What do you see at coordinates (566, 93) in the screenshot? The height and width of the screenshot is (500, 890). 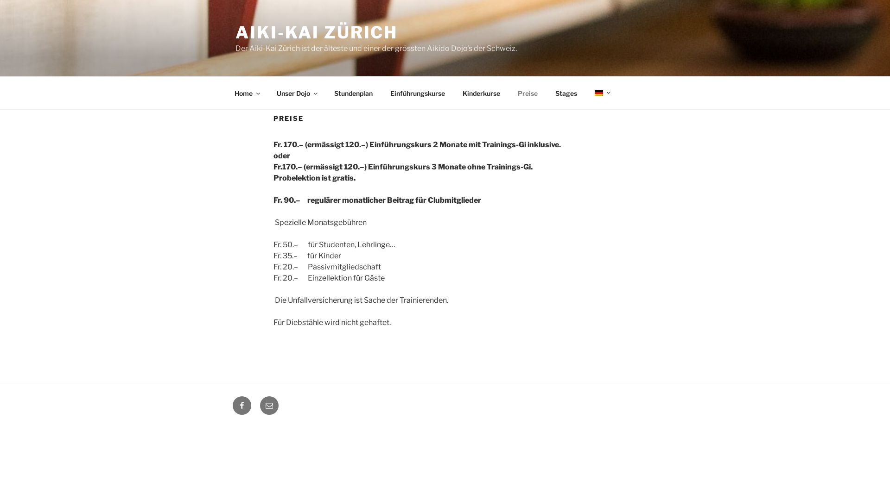 I see `Stages` at bounding box center [566, 93].